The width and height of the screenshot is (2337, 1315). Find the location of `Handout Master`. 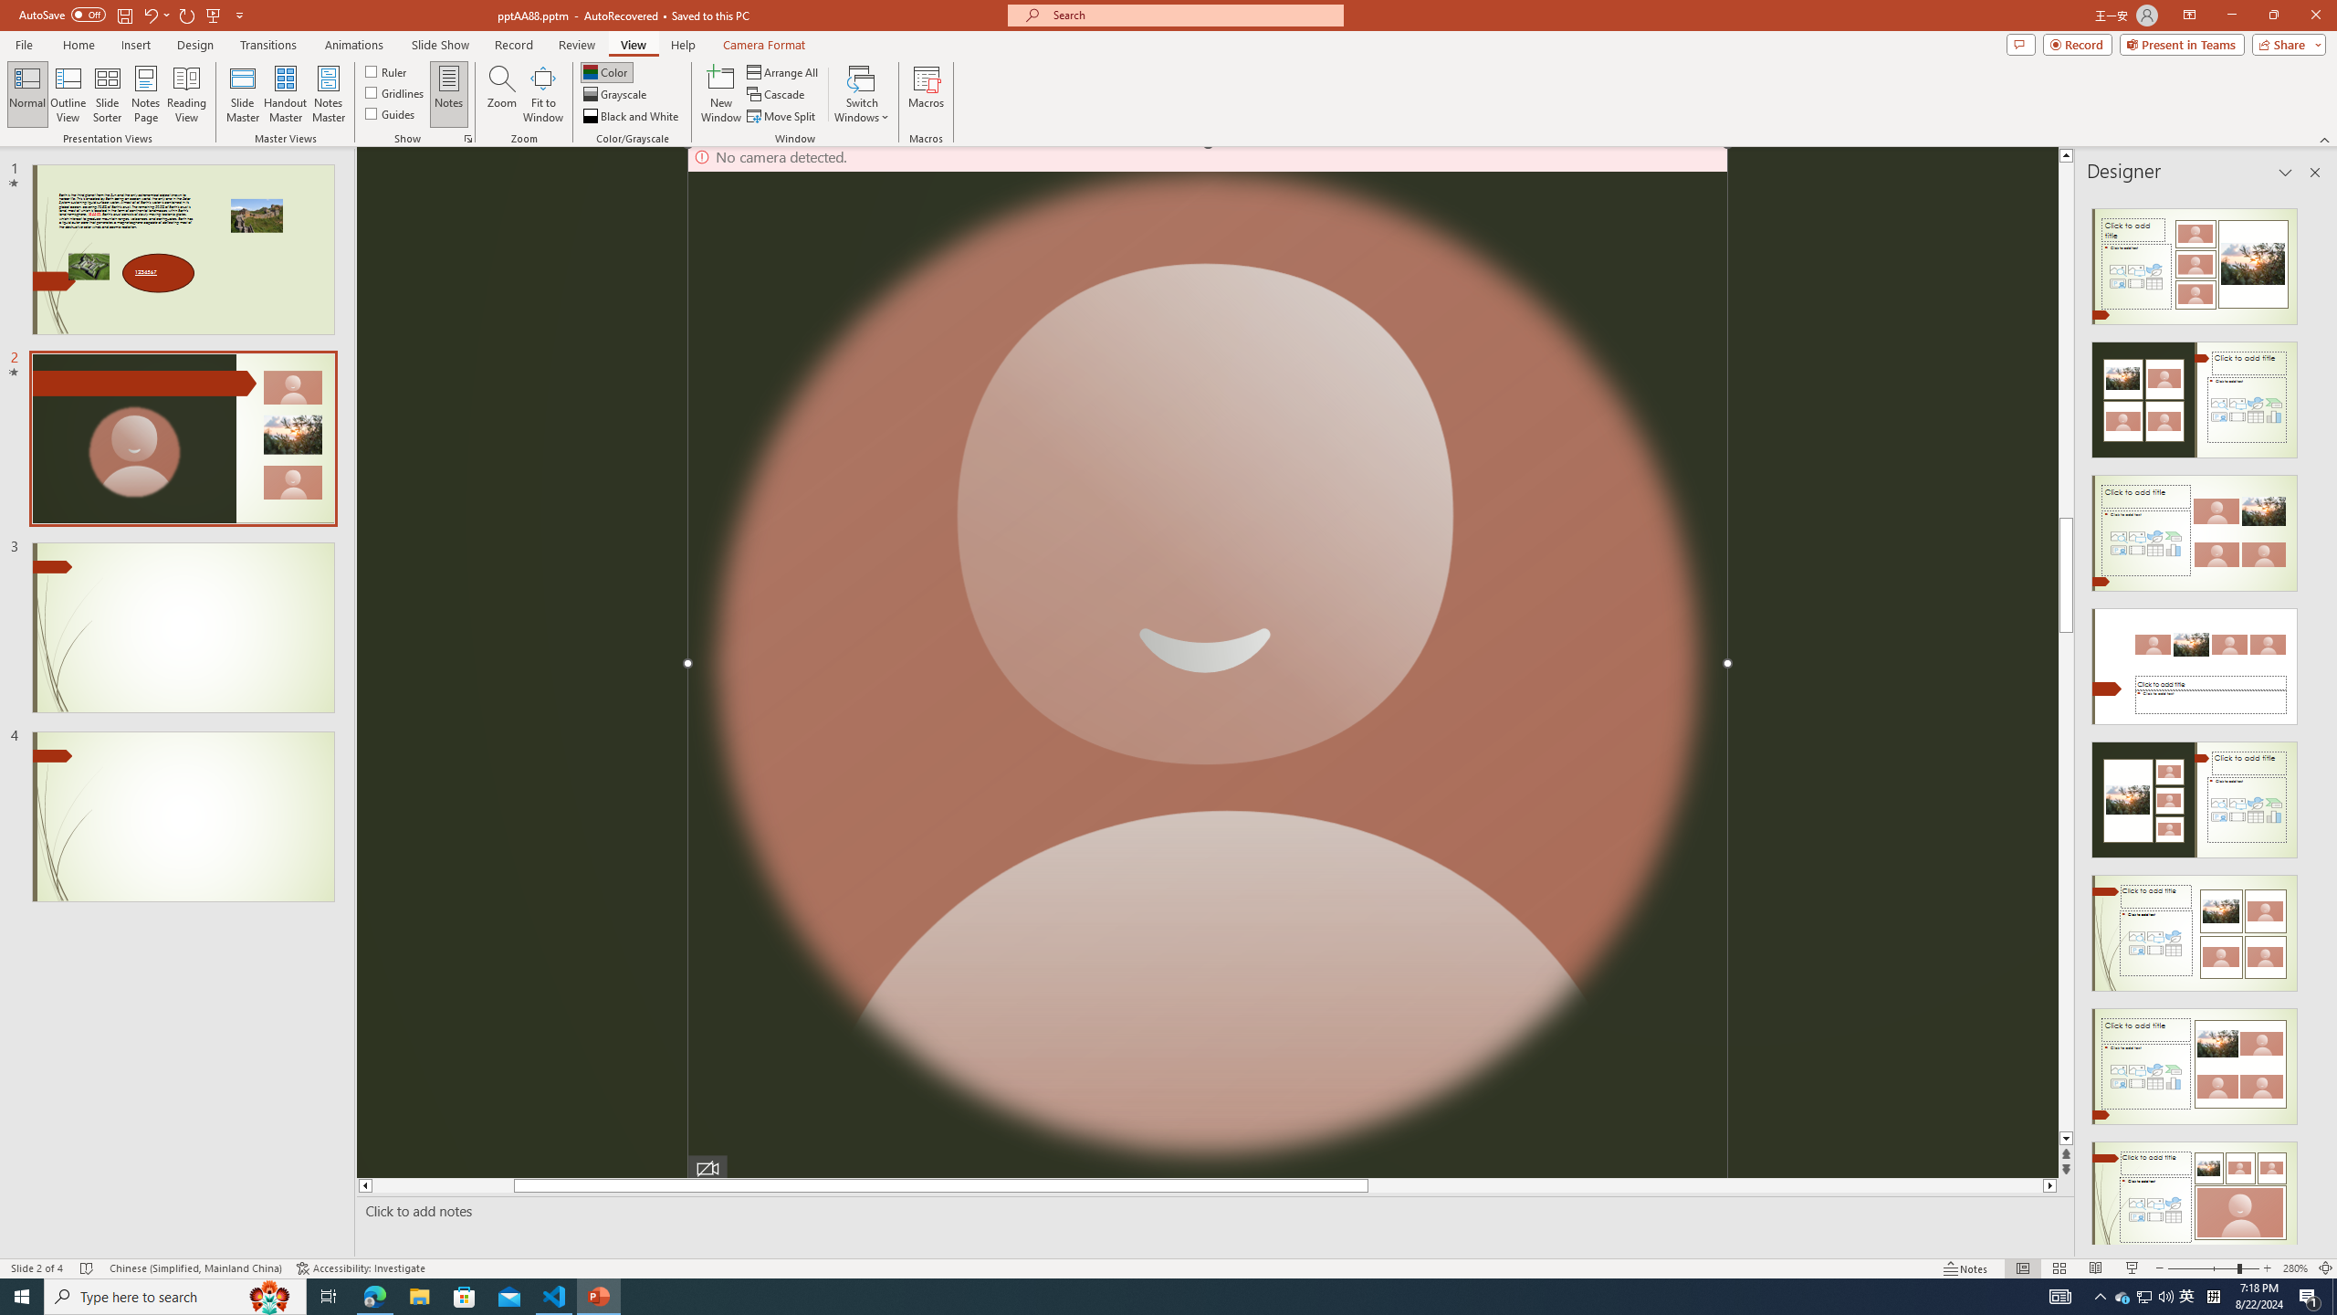

Handout Master is located at coordinates (285, 94).